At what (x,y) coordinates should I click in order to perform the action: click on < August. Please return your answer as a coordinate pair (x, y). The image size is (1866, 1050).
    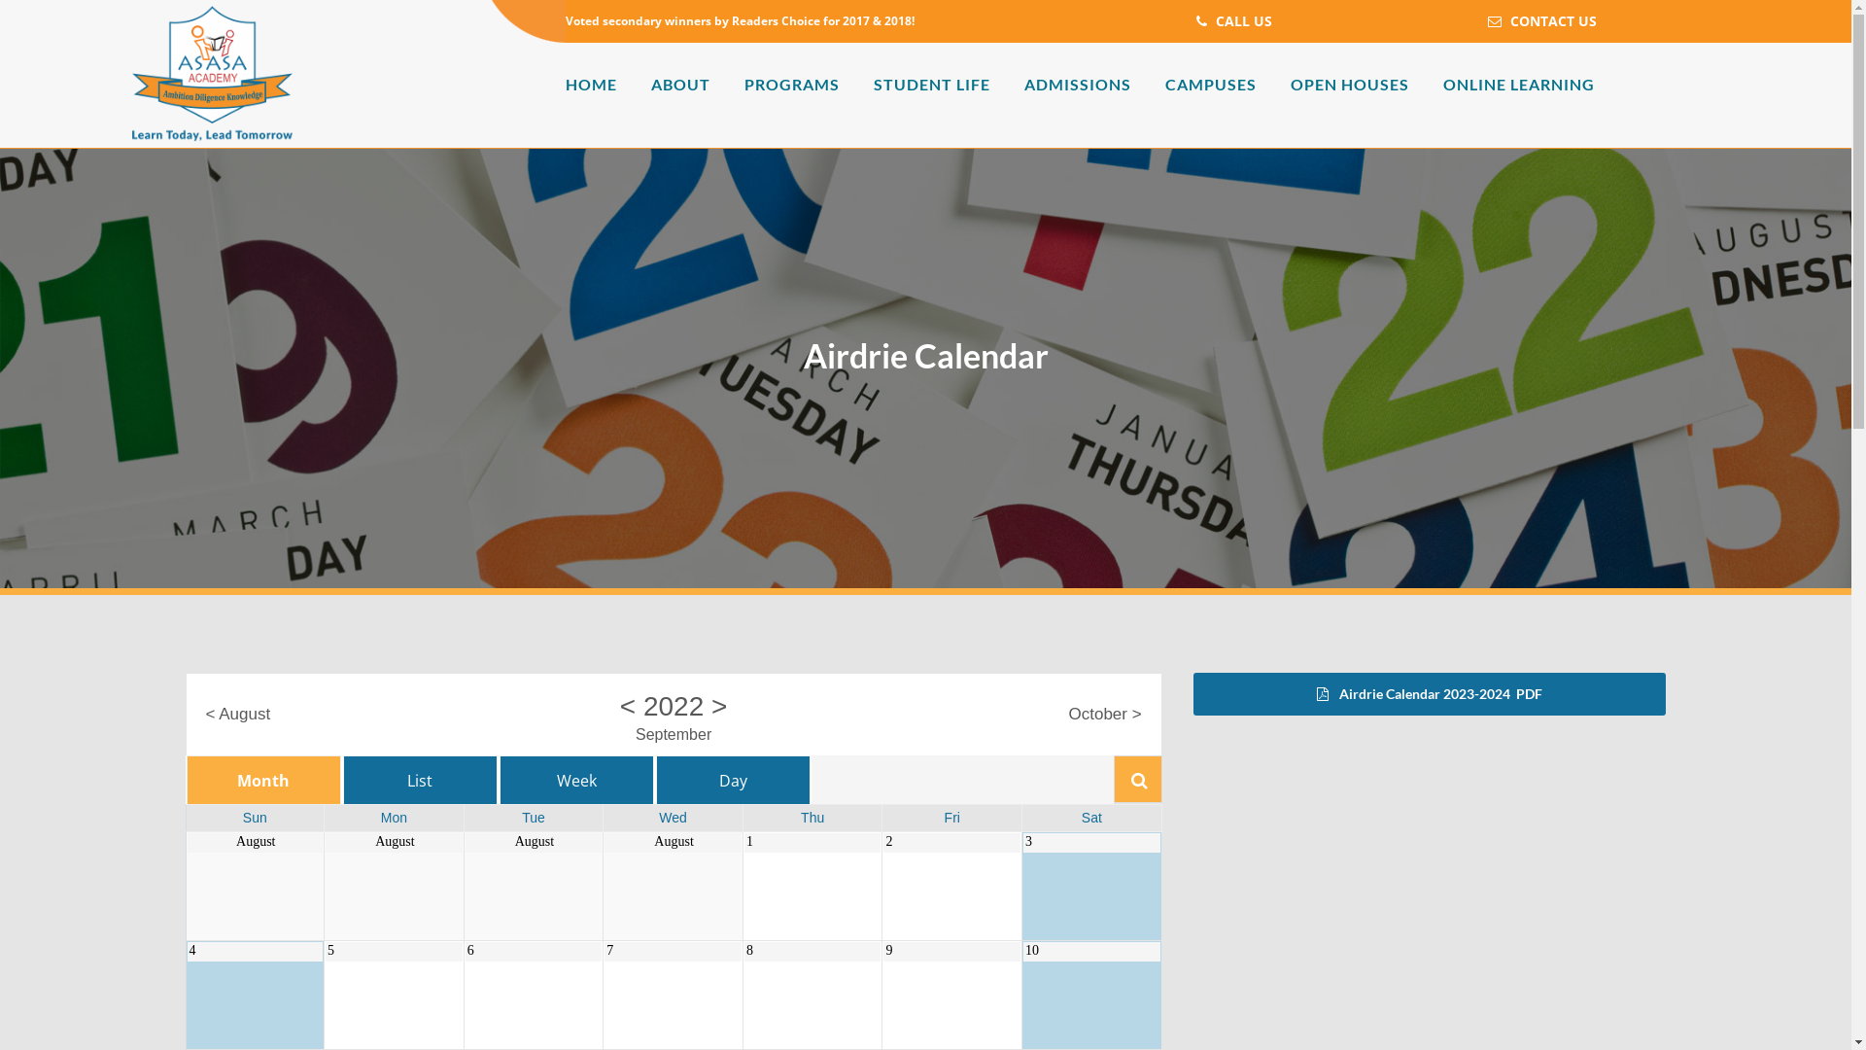
    Looking at the image, I should click on (239, 715).